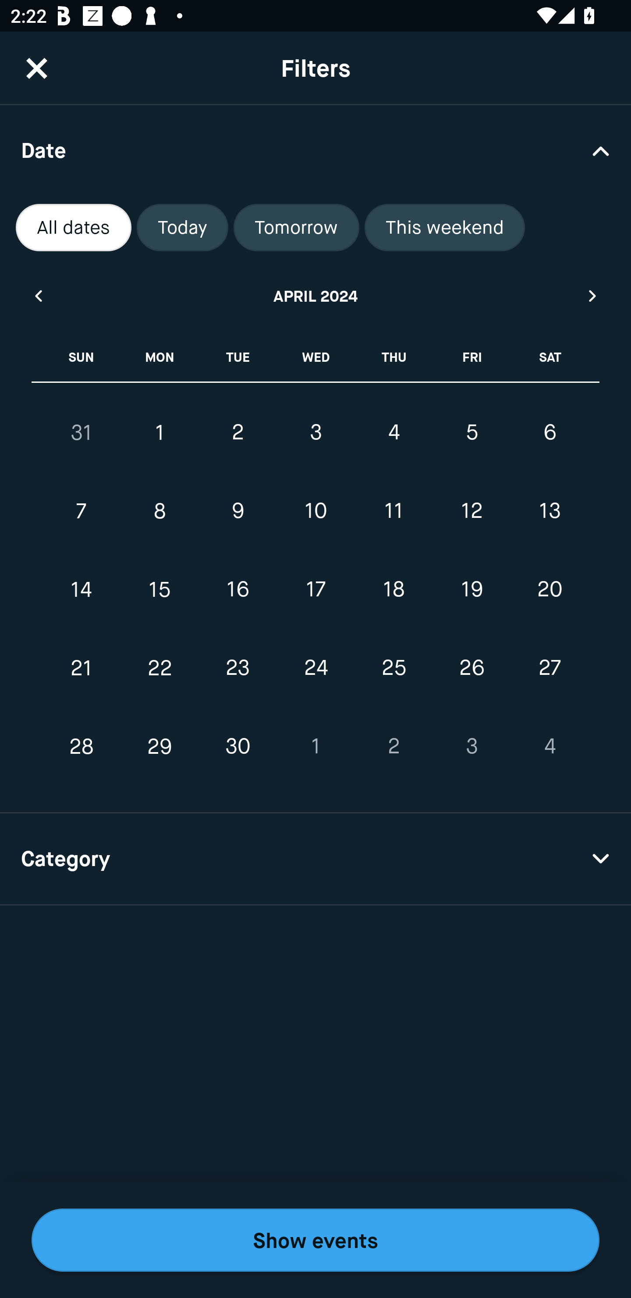 The image size is (631, 1298). I want to click on 3, so click(471, 746).